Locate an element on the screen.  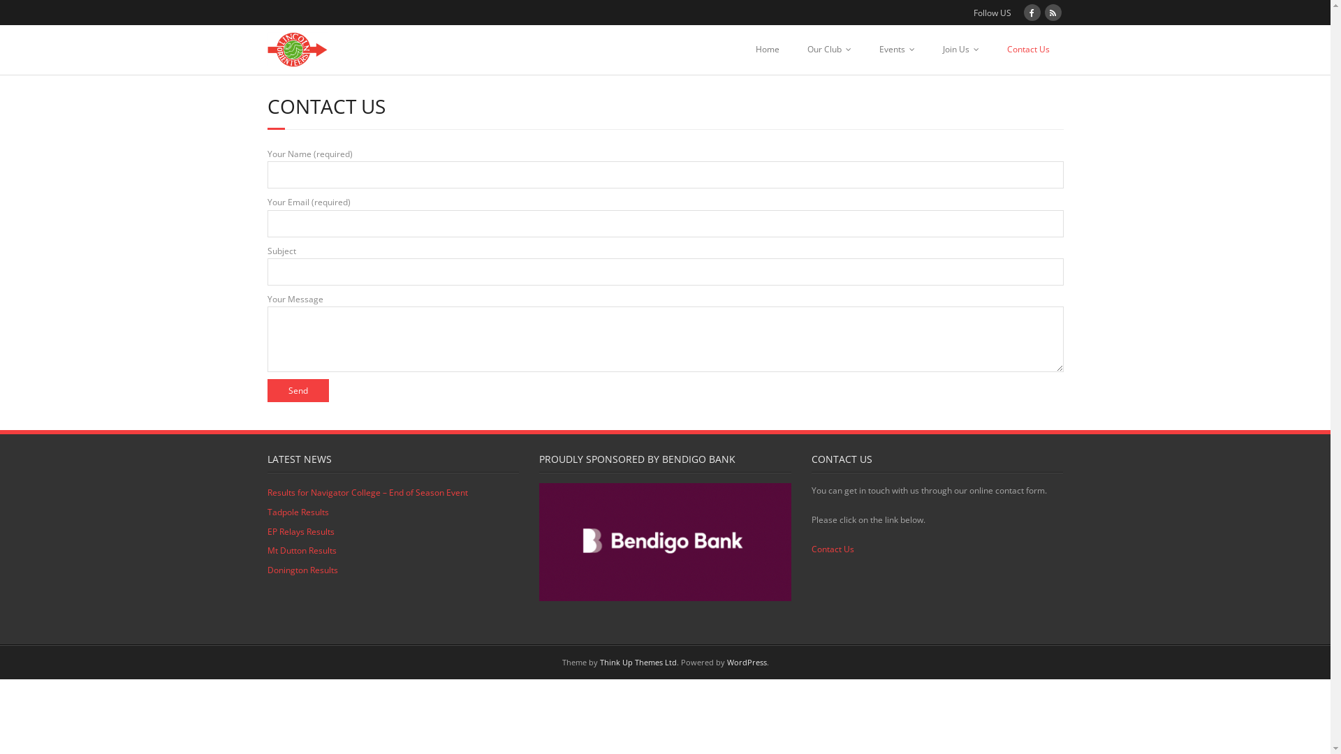
Home is located at coordinates (768, 50).